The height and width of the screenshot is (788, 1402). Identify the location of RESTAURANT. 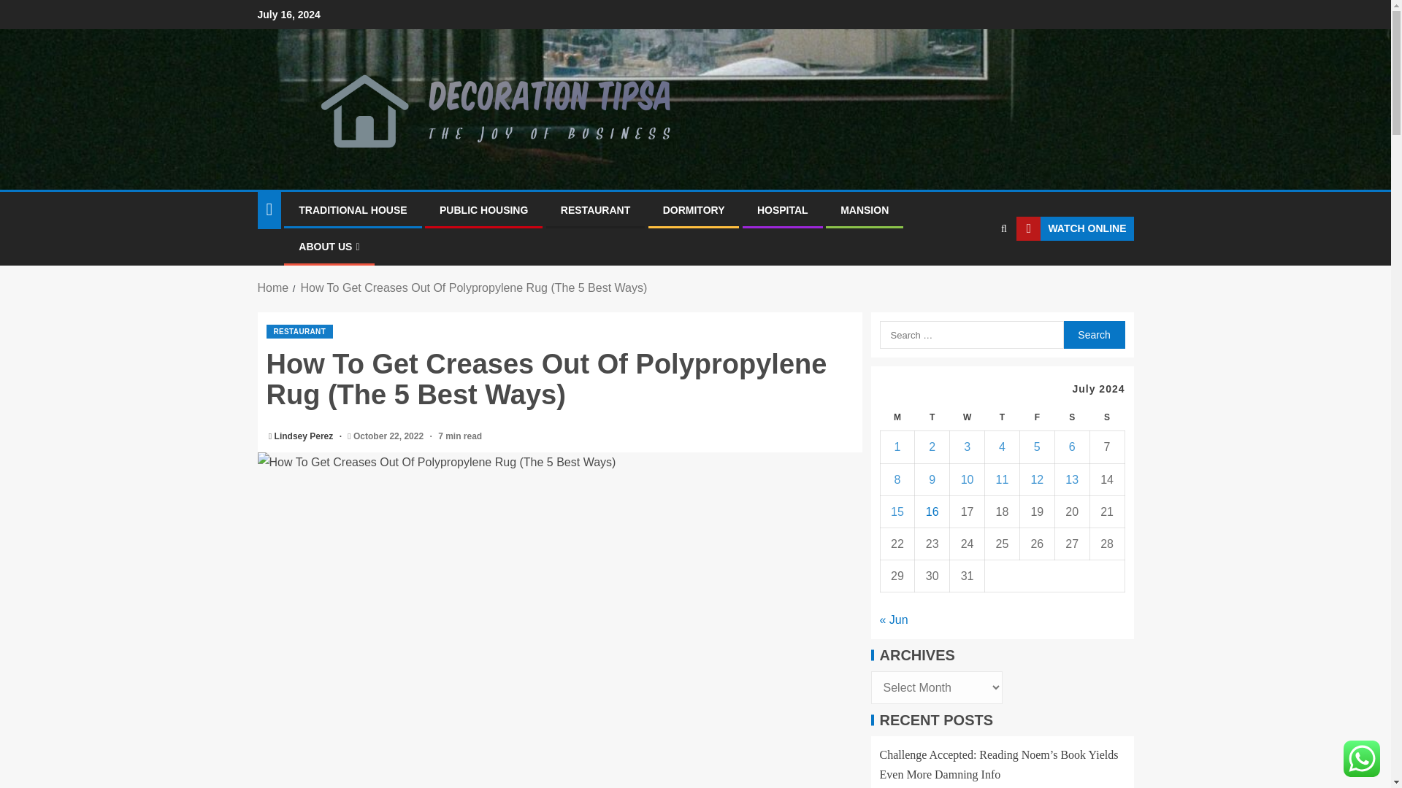
(595, 209).